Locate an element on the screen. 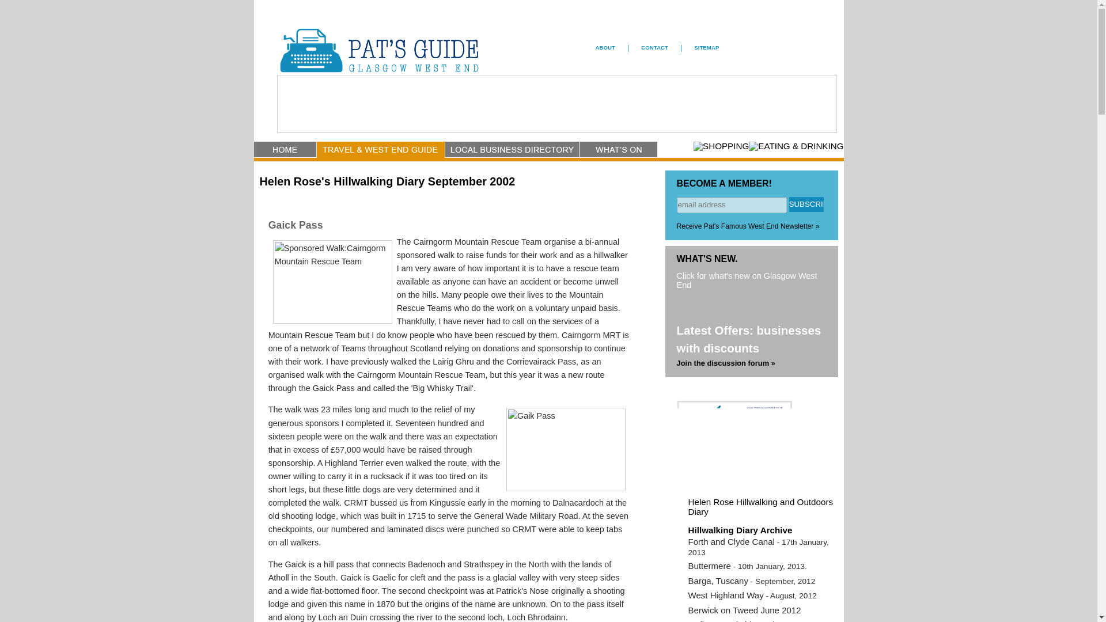  SITEMAP is located at coordinates (706, 47).